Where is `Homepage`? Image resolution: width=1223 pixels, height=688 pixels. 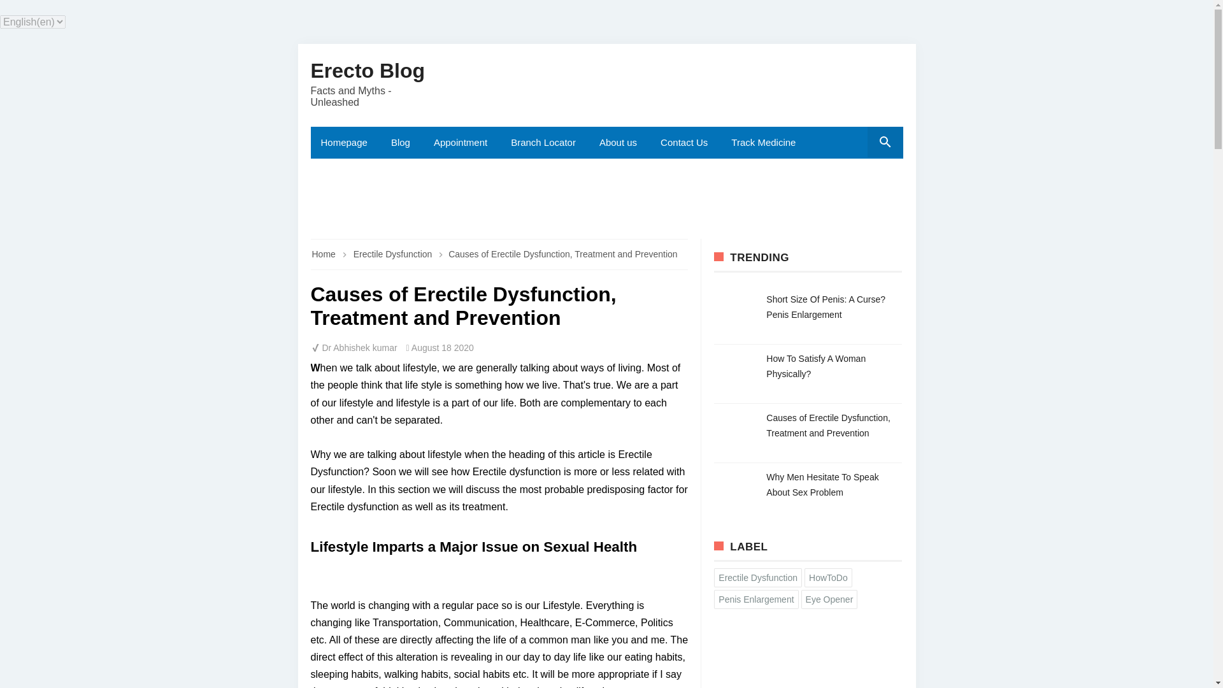
Homepage is located at coordinates (345, 143).